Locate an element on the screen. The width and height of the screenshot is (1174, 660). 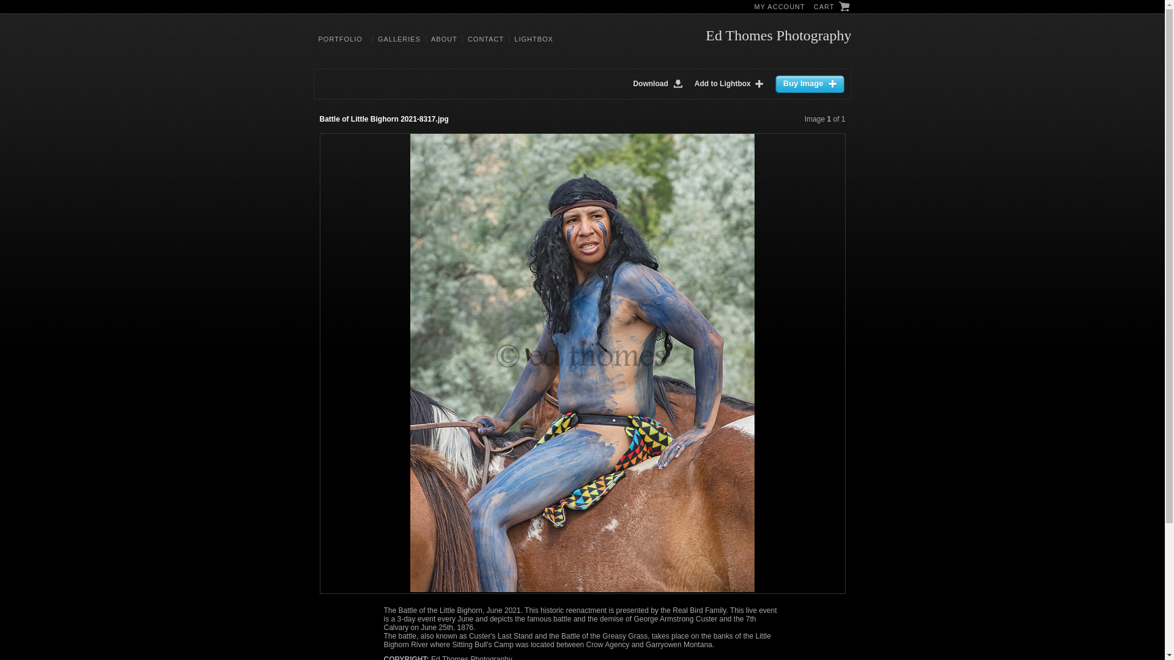
Cart is located at coordinates (832, 7).